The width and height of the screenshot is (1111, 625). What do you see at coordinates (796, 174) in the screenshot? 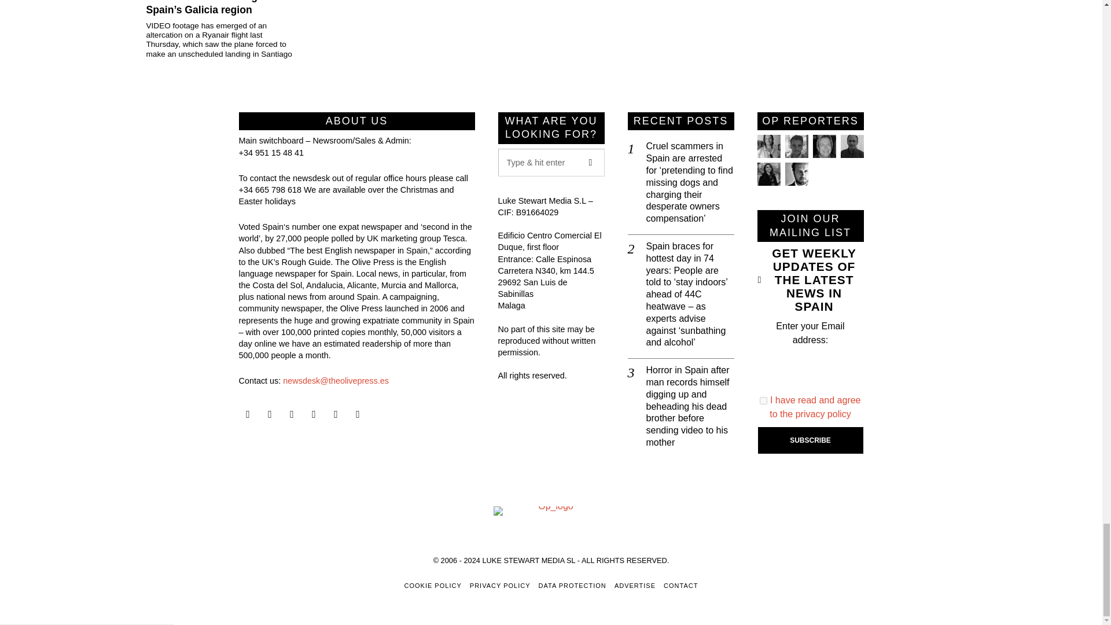
I see `Walter Finch` at bounding box center [796, 174].